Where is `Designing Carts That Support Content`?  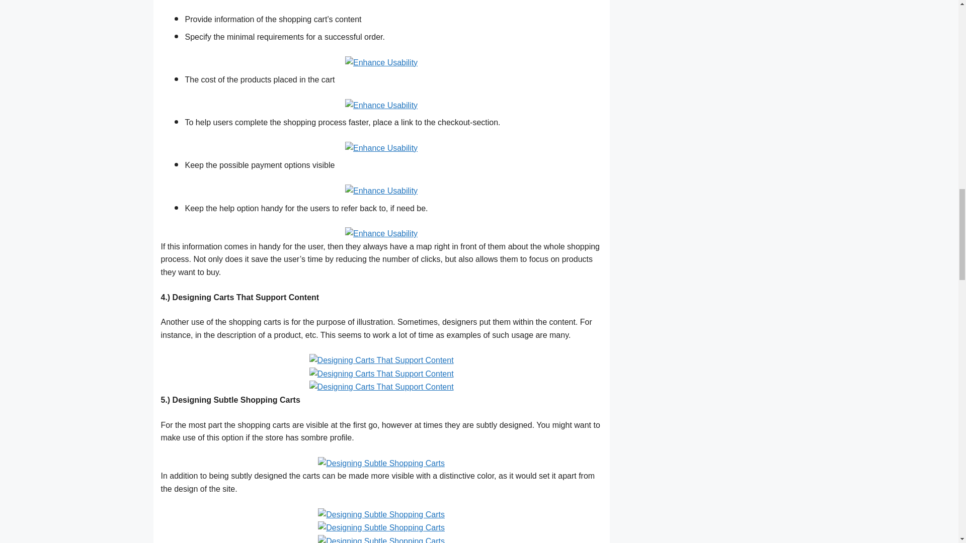
Designing Carts That Support Content is located at coordinates (381, 373).